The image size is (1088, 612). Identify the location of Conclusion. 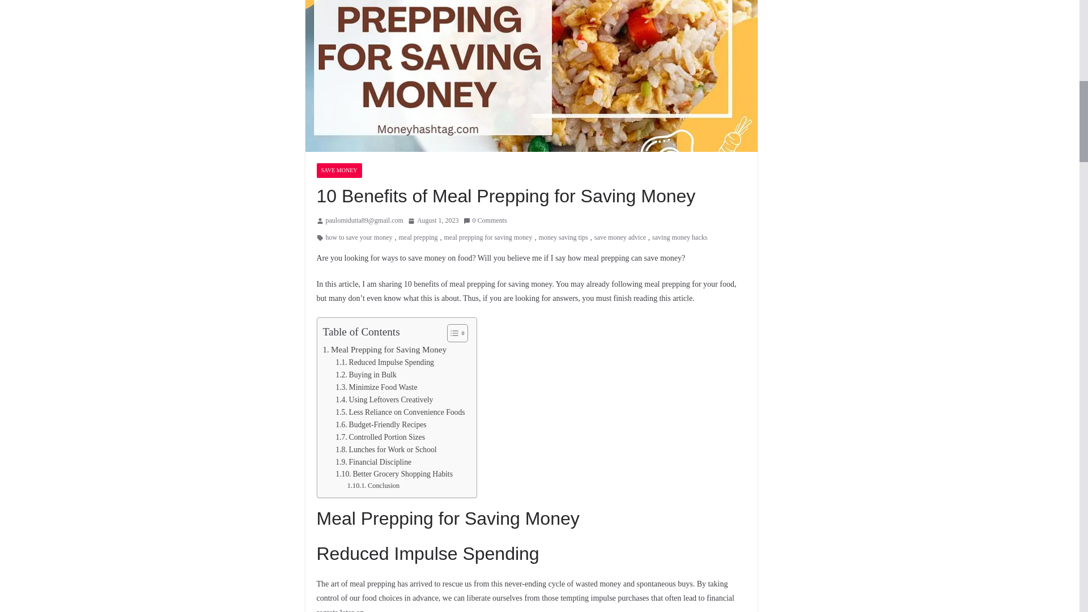
(373, 486).